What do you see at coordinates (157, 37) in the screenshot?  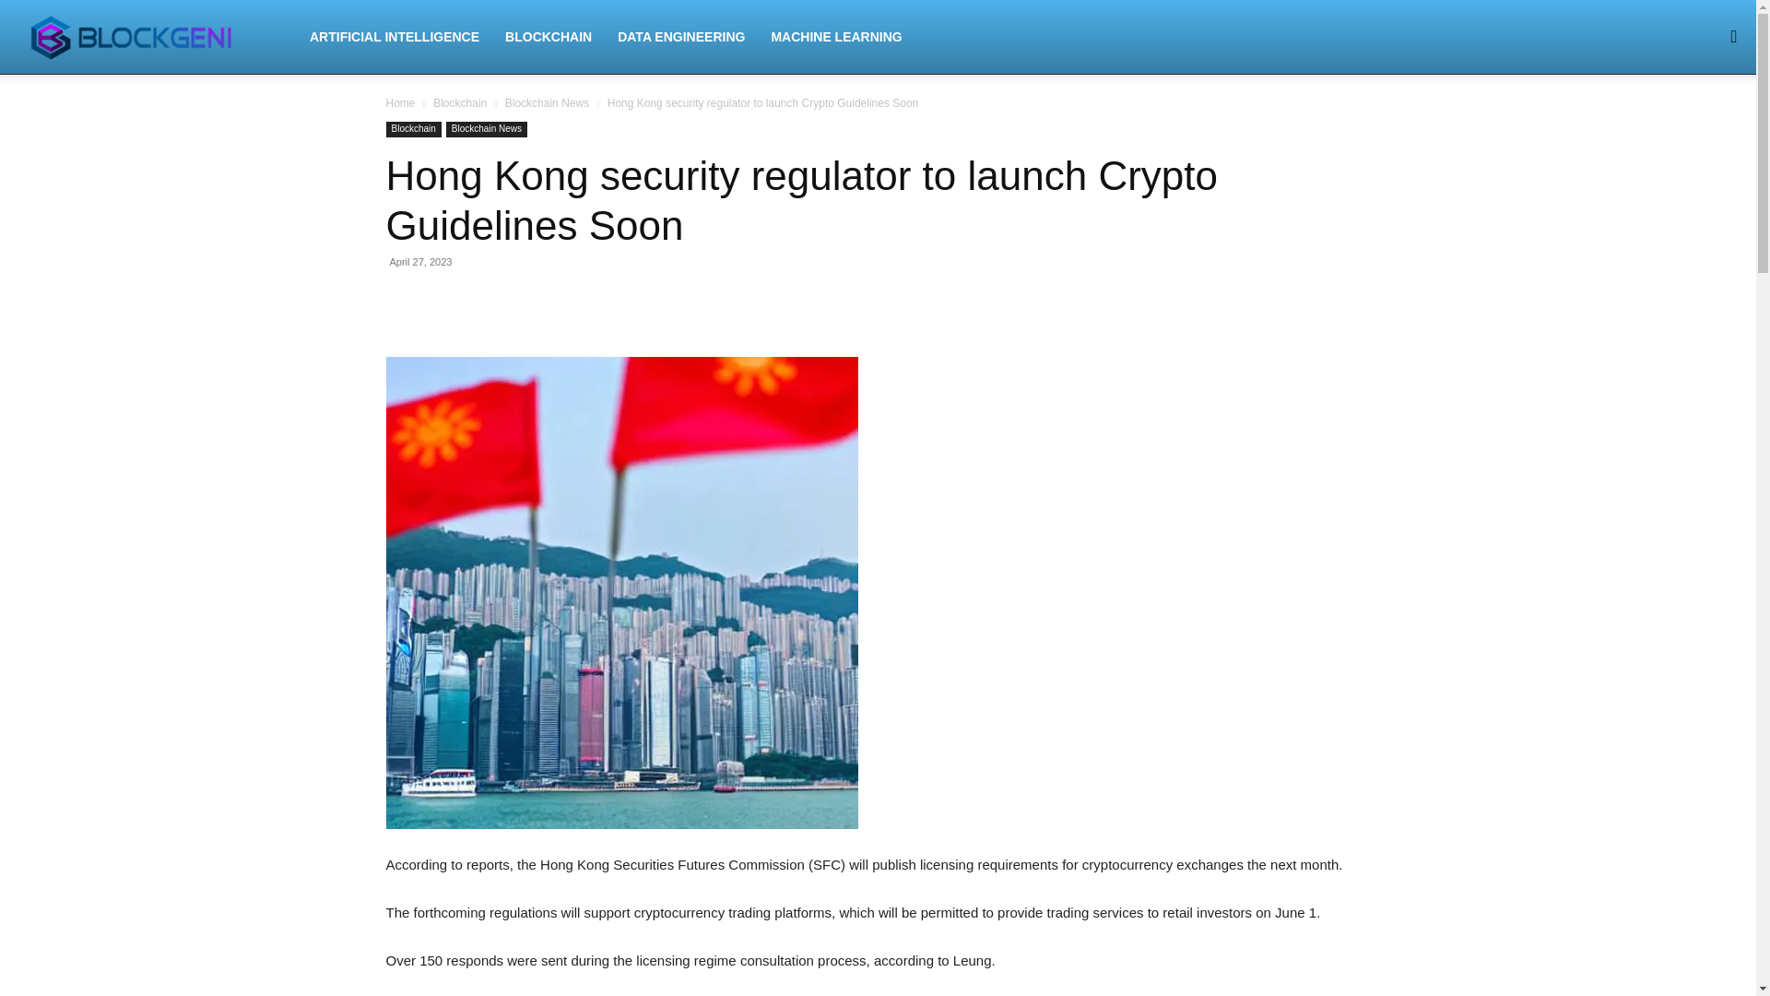 I see `BLOCKGENI` at bounding box center [157, 37].